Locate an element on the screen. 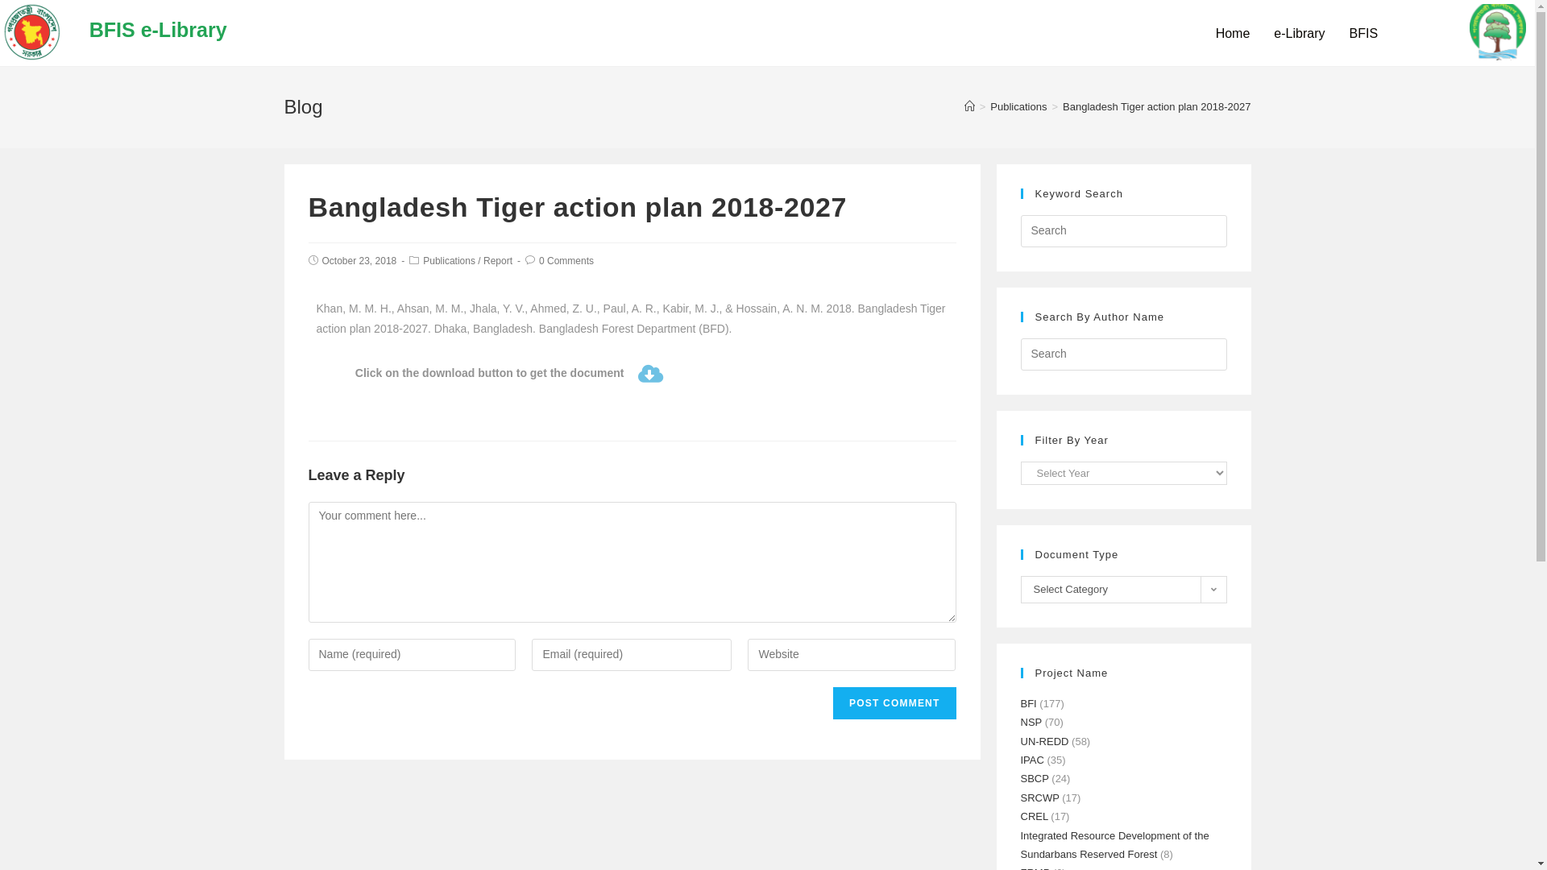 This screenshot has height=870, width=1547. BFIS e-Library is located at coordinates (158, 30).